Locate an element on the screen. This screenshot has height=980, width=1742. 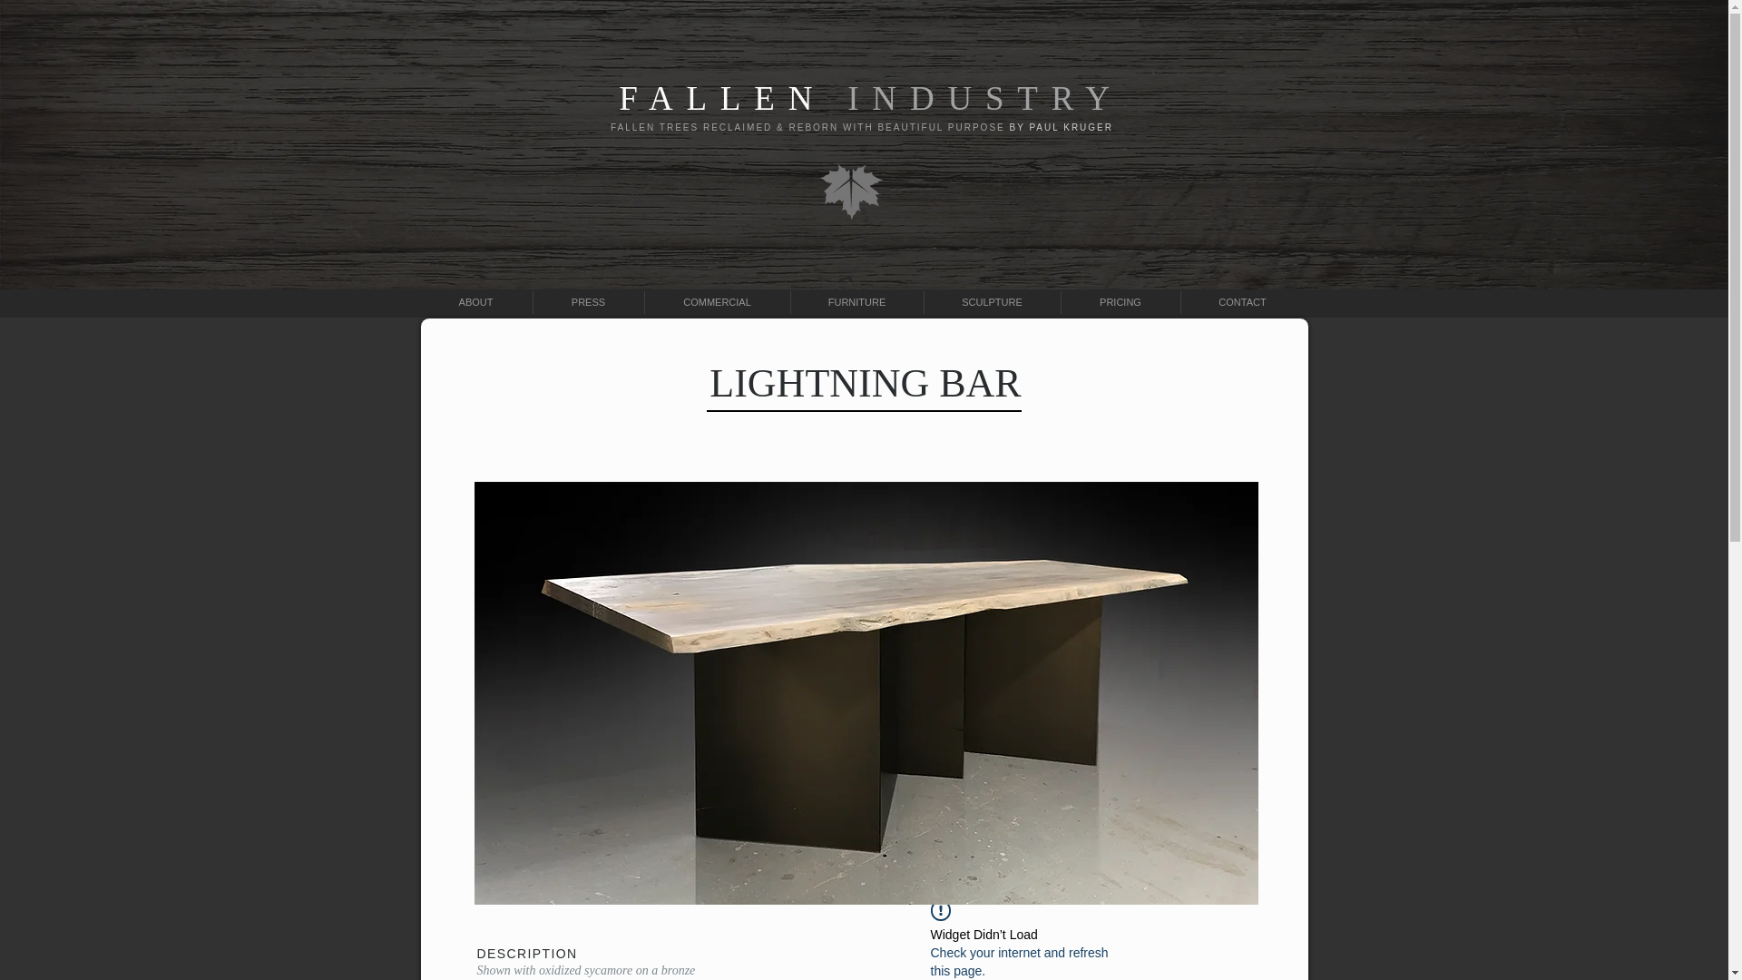
FALLEN INDUSTRY is located at coordinates (869, 98).